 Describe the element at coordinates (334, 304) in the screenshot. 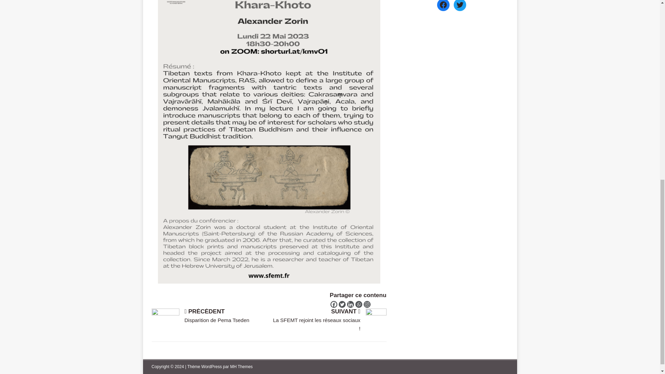

I see `Facebook` at that location.